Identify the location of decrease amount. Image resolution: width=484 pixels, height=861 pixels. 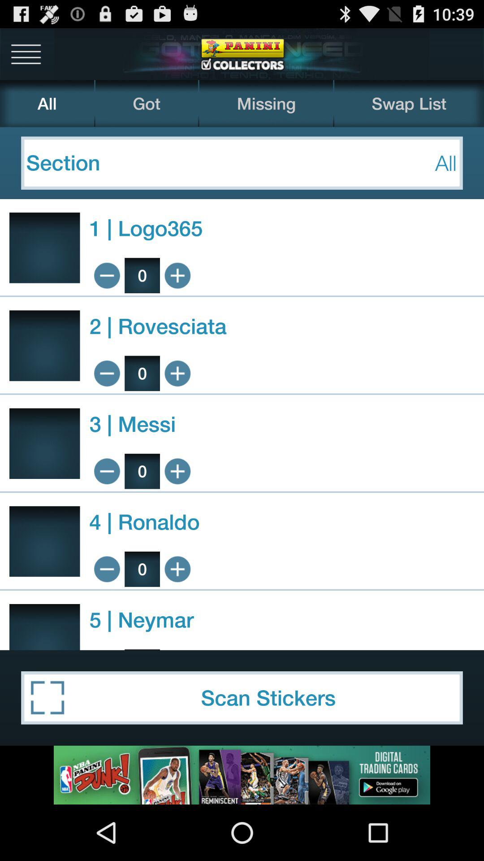
(107, 373).